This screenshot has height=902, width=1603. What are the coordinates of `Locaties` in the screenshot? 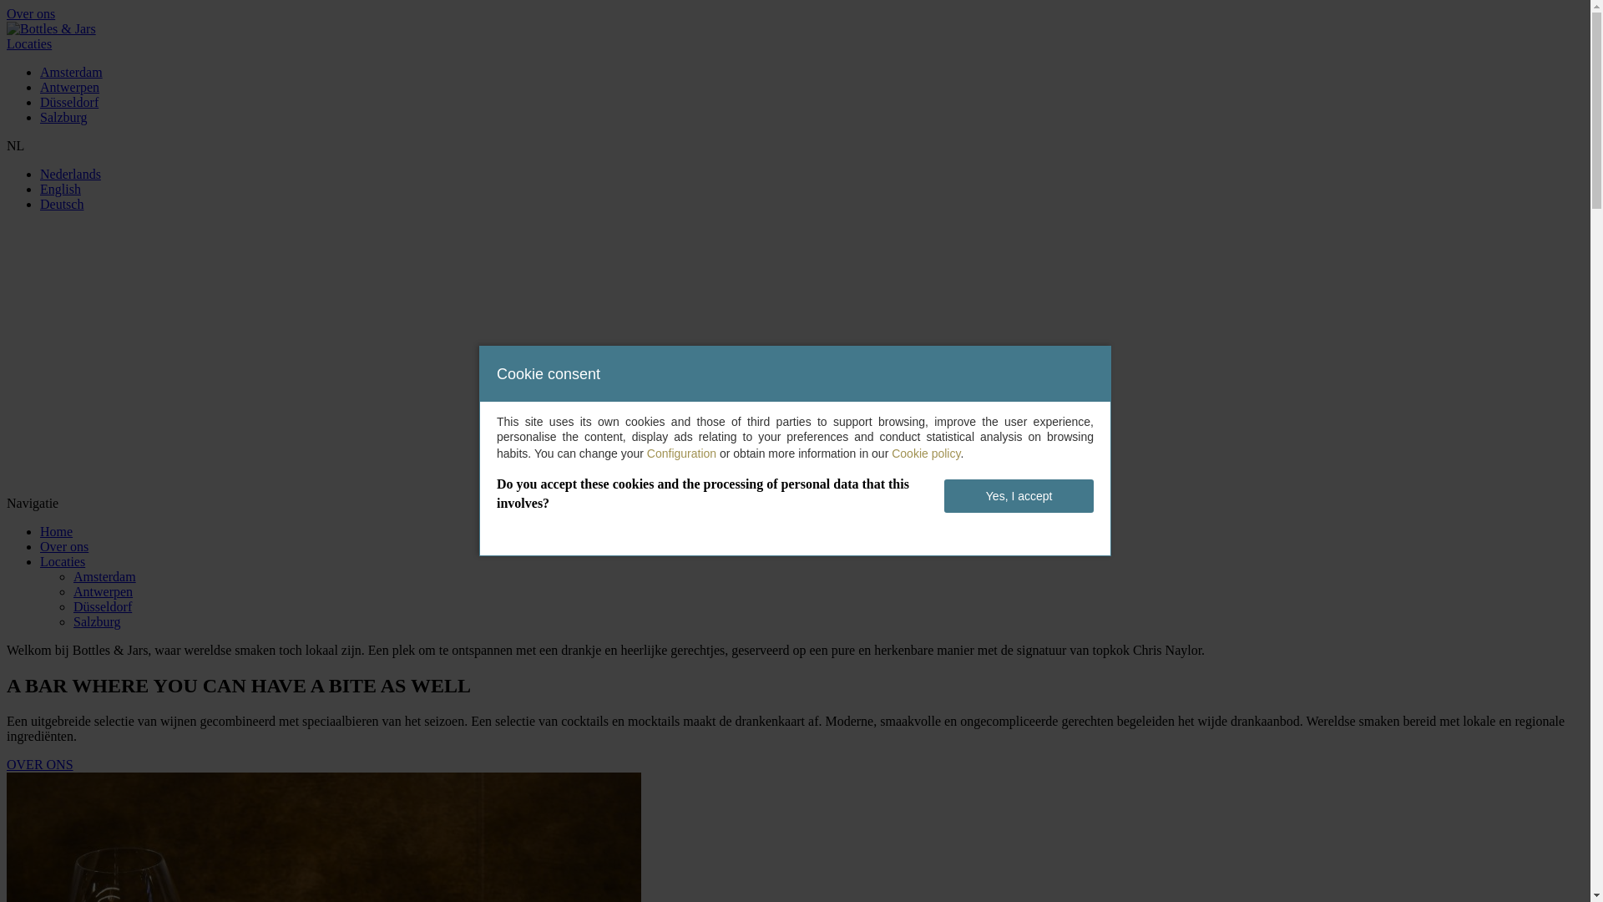 It's located at (63, 561).